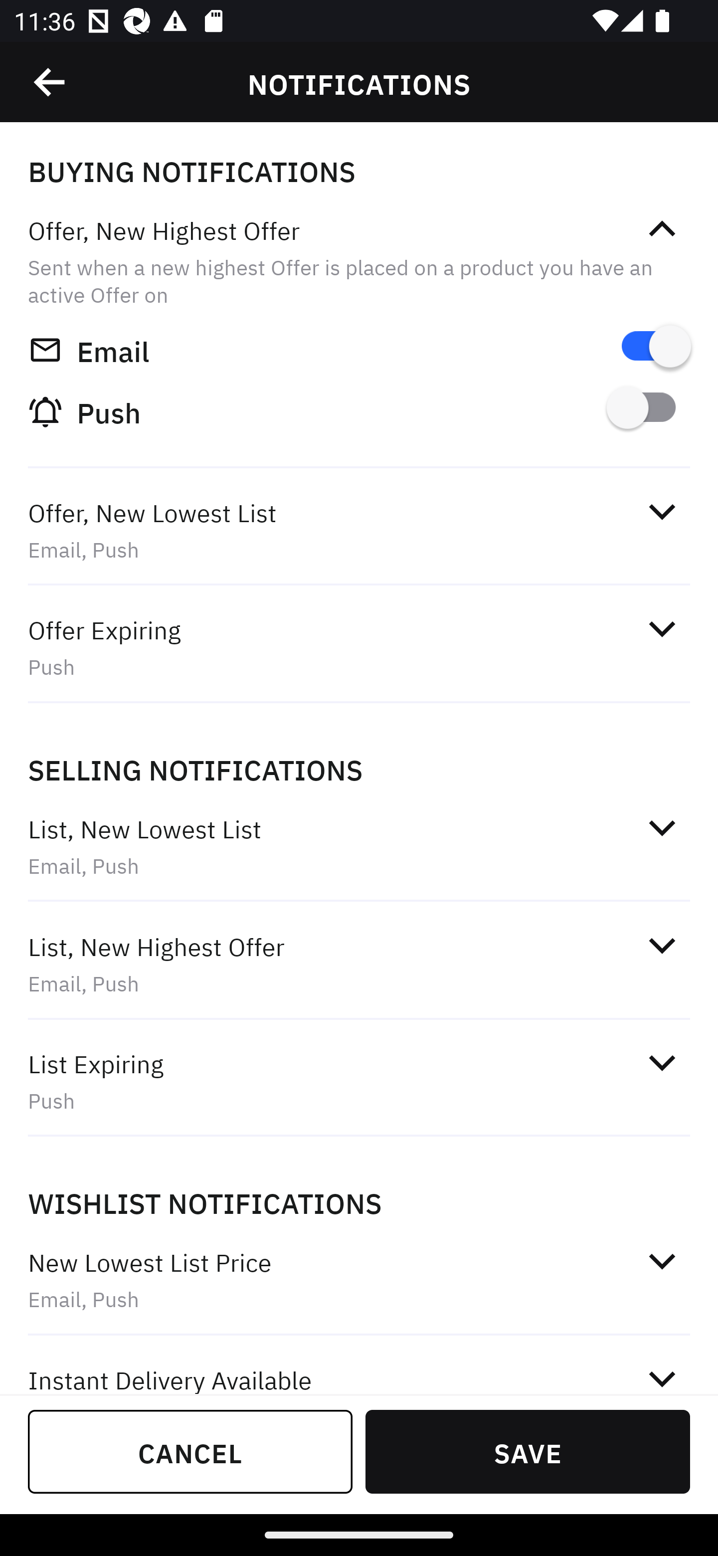 The width and height of the screenshot is (718, 1556). What do you see at coordinates (662, 1261) in the screenshot?
I see `` at bounding box center [662, 1261].